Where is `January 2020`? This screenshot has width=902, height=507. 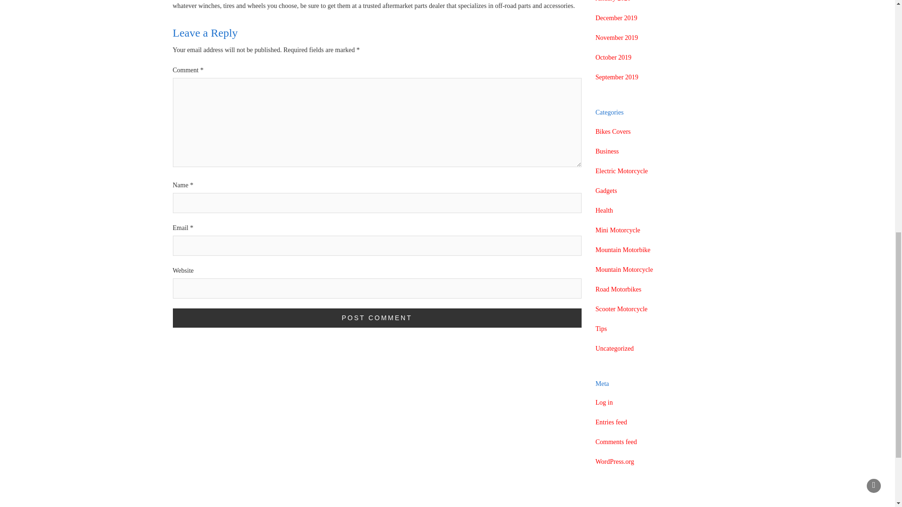
January 2020 is located at coordinates (613, 2).